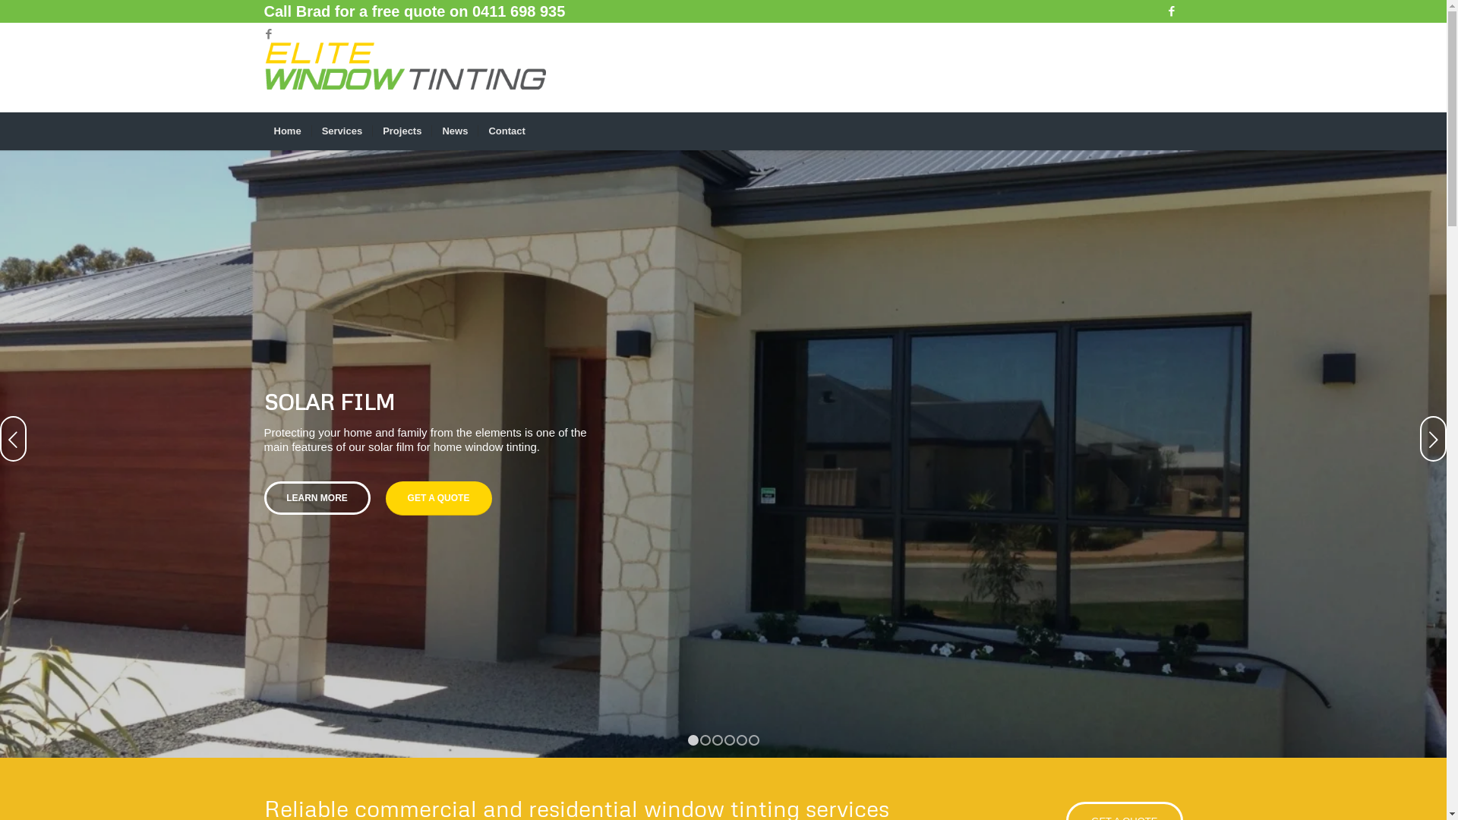 The width and height of the screenshot is (1458, 820). I want to click on Previous, so click(14, 439).